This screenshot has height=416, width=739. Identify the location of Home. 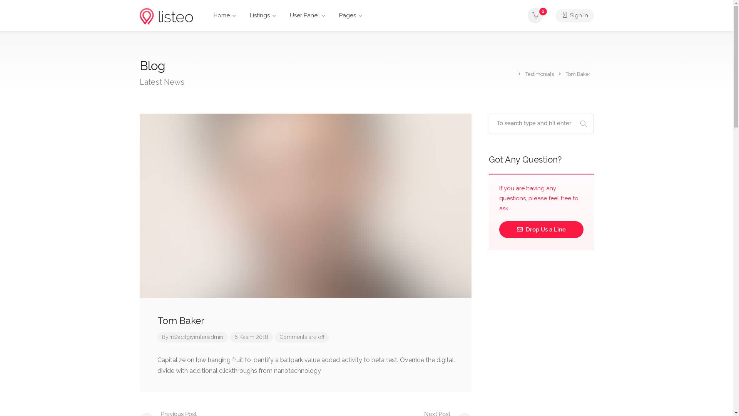
(225, 15).